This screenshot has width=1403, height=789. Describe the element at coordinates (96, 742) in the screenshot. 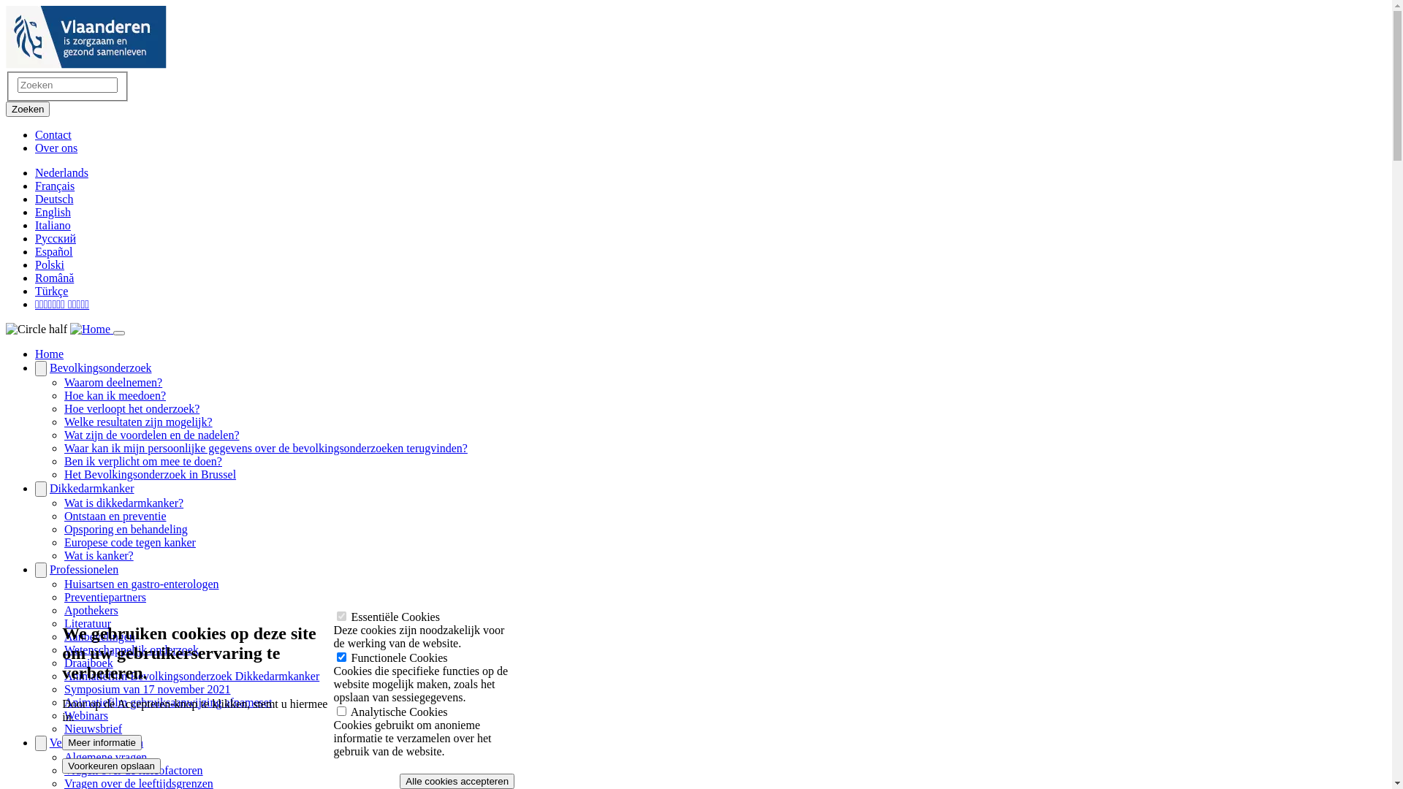

I see `Veelgestelde vragen` at that location.